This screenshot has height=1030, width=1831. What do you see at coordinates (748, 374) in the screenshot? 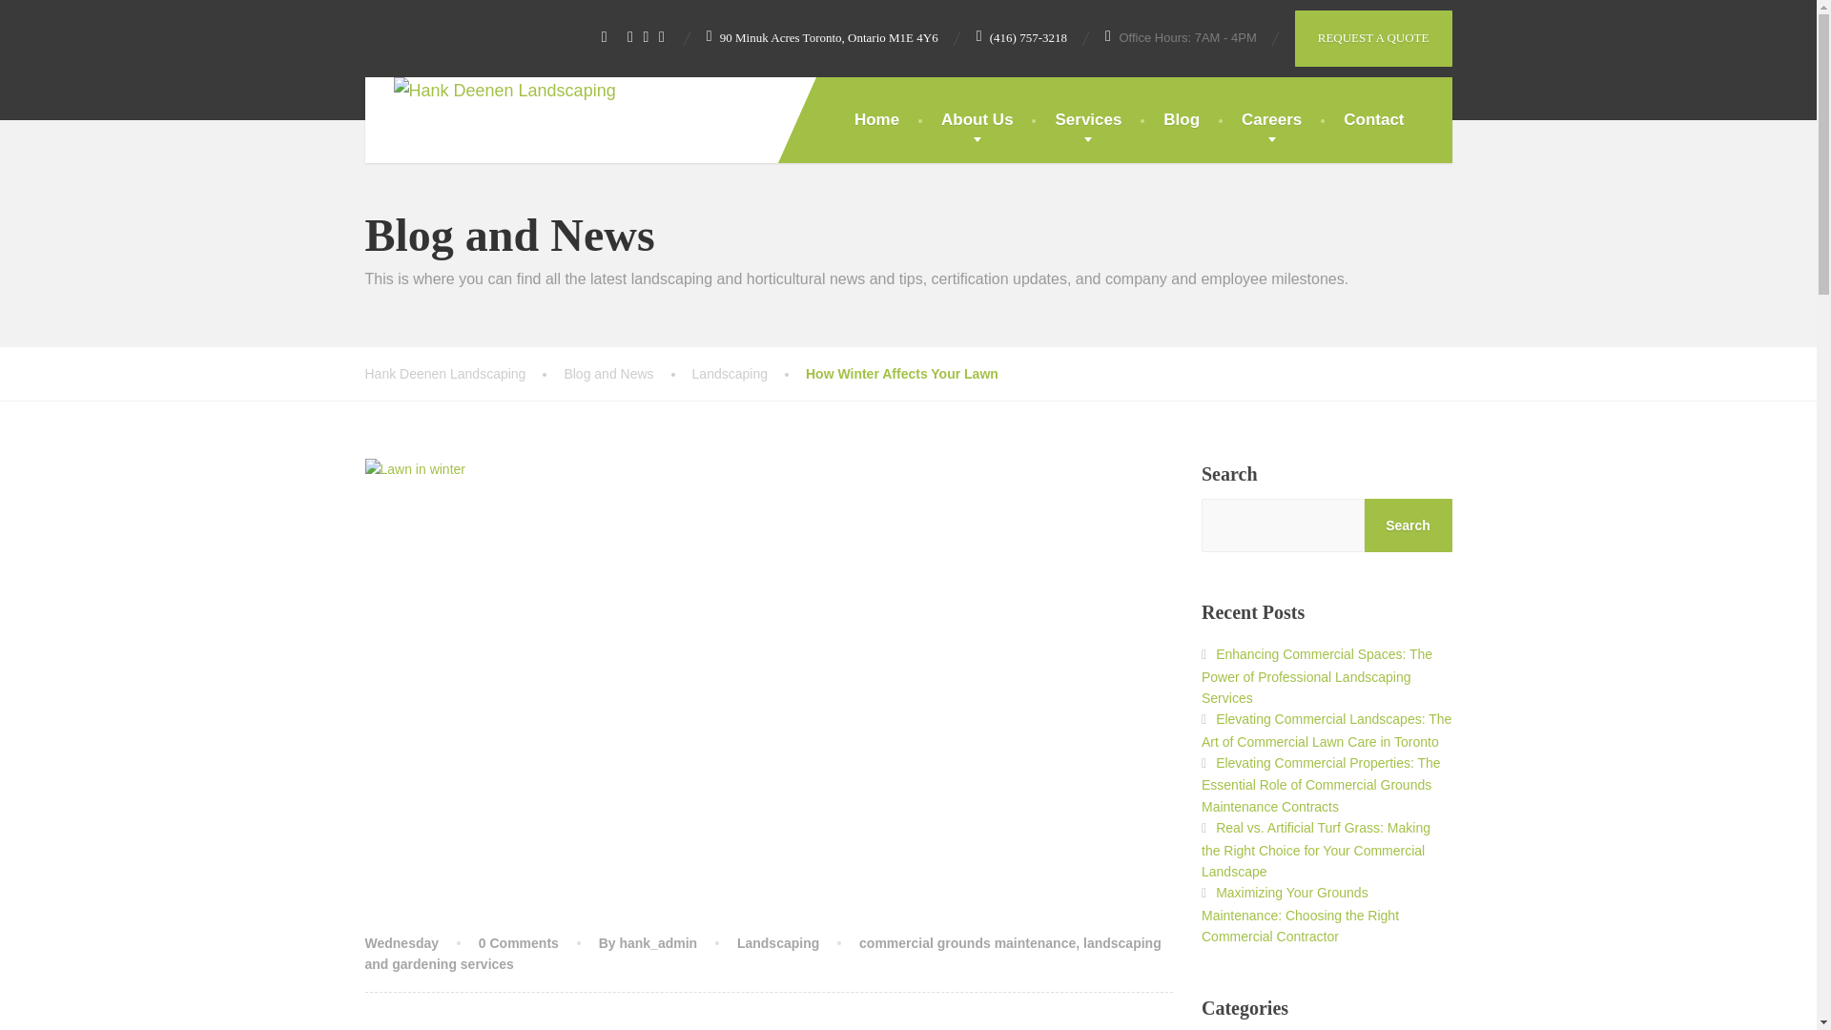
I see `Go to the Landscaping Category archives.` at bounding box center [748, 374].